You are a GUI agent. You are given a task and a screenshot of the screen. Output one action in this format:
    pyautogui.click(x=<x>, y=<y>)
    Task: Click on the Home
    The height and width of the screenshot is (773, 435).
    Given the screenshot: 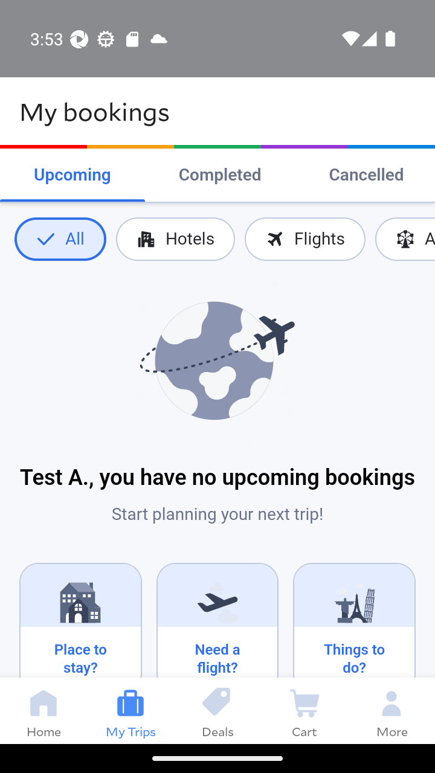 What is the action you would take?
    pyautogui.click(x=43, y=710)
    